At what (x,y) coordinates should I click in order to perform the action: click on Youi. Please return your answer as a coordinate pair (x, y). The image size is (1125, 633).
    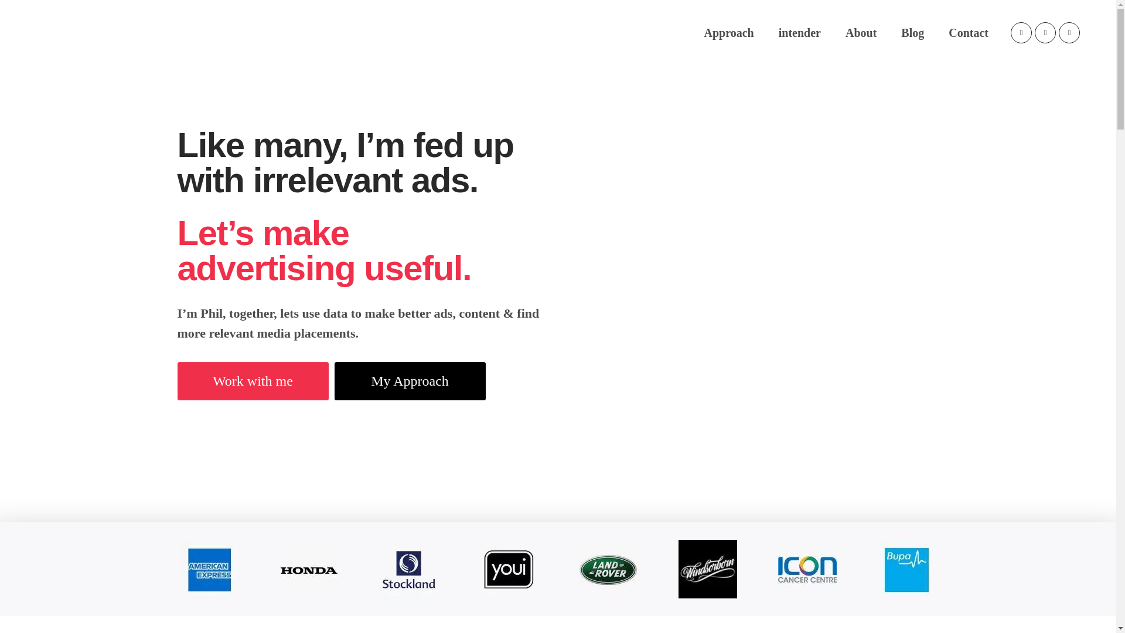
    Looking at the image, I should click on (508, 569).